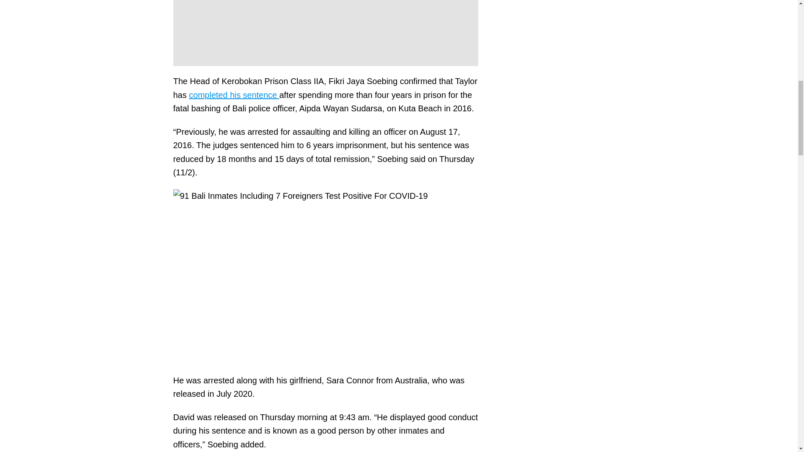 The image size is (804, 452). I want to click on completed his sentence, so click(234, 95).